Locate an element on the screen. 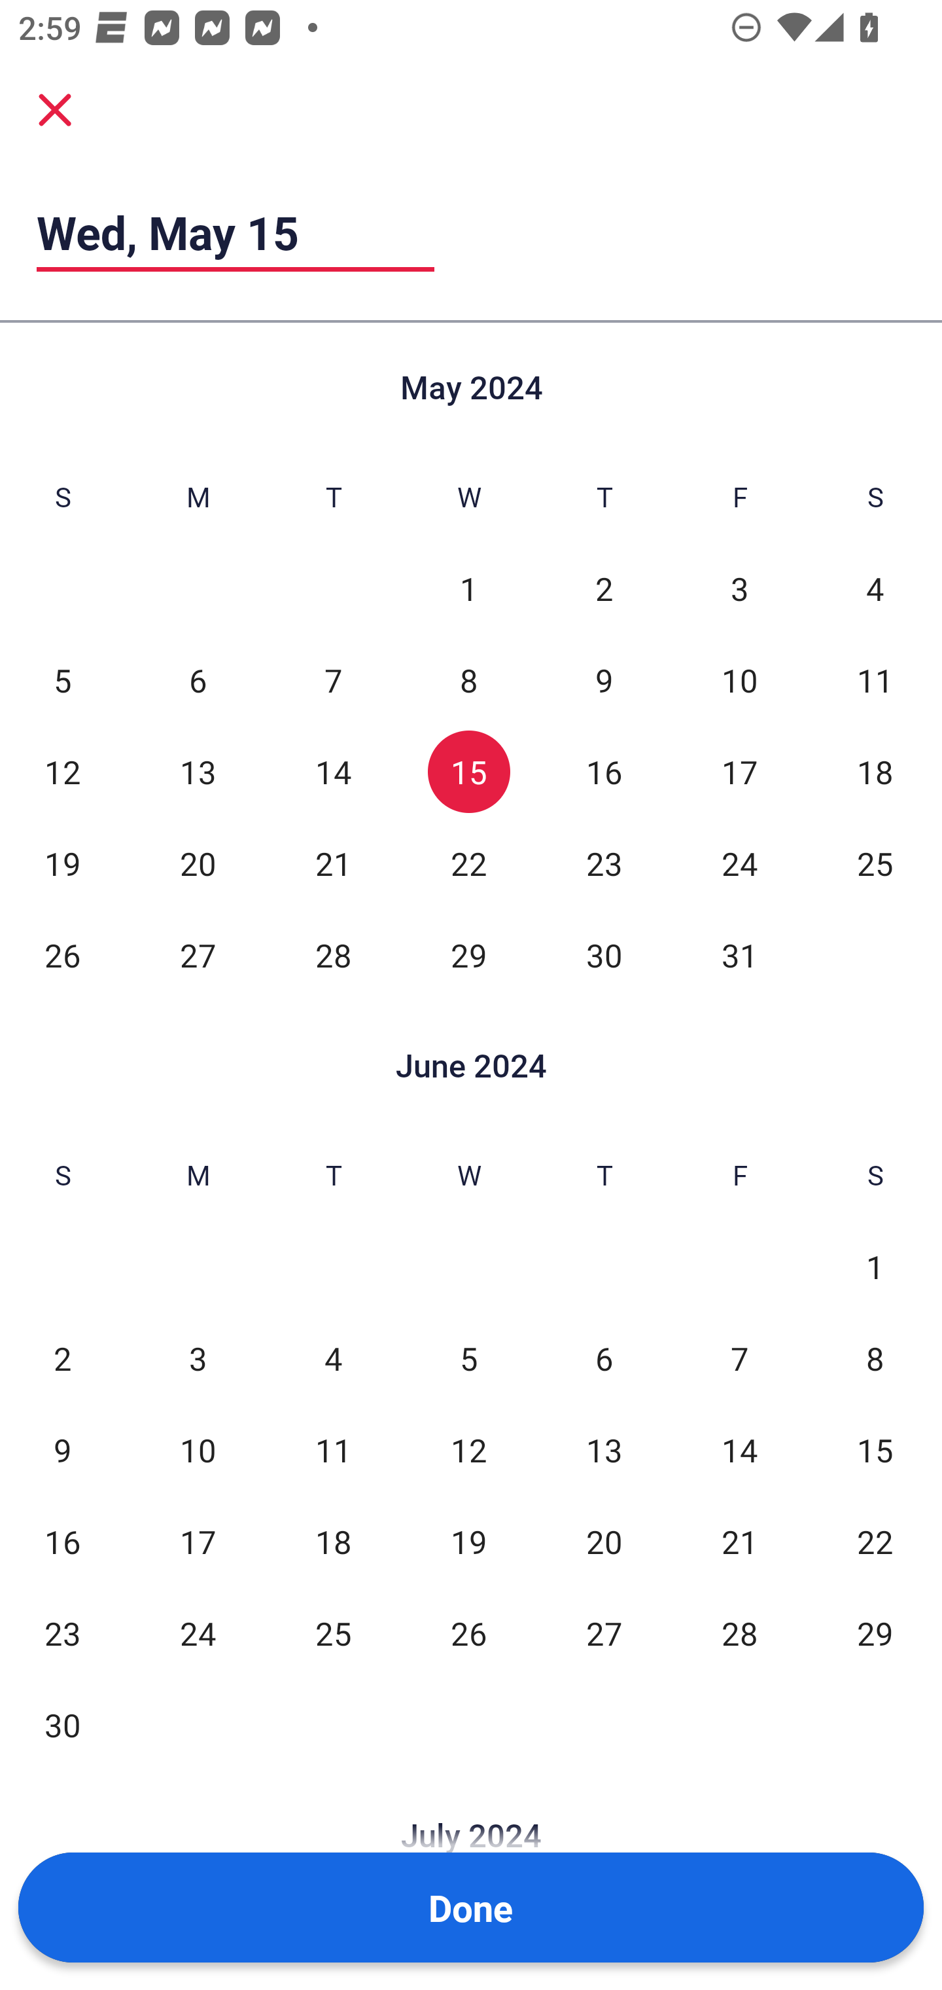  5 Sun, May 5, Not Selected is located at coordinates (62, 680).